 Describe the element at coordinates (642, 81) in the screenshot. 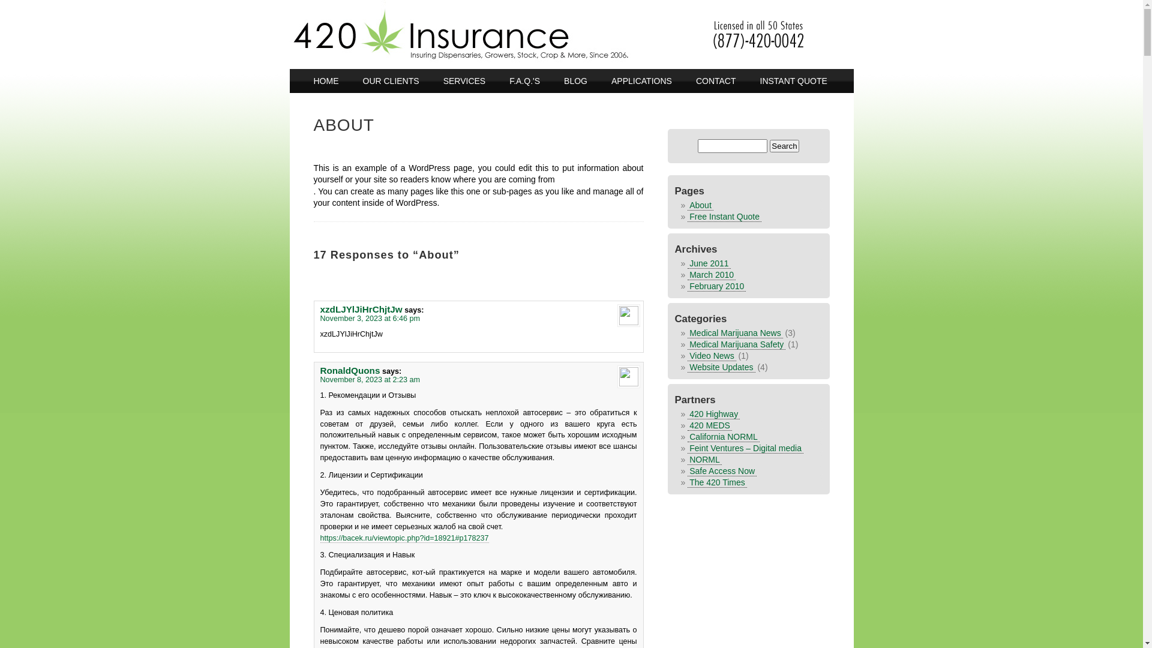

I see `APPLICATIONS` at that location.